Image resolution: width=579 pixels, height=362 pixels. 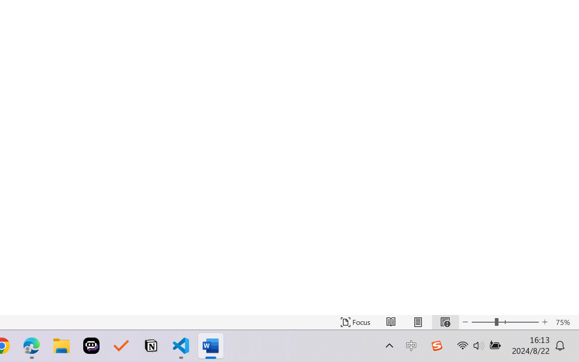 I want to click on Zoom, so click(x=505, y=322).